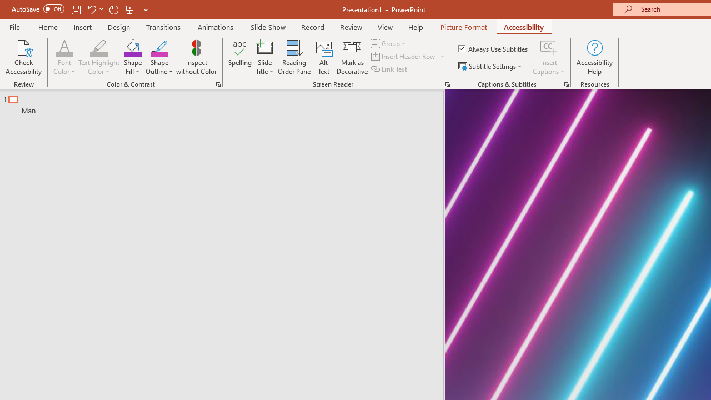  I want to click on Insert Captions, so click(549, 47).